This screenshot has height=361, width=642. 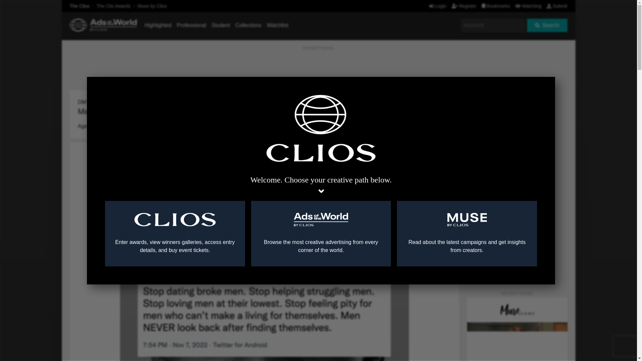 I want to click on Highlighted, so click(x=158, y=25).